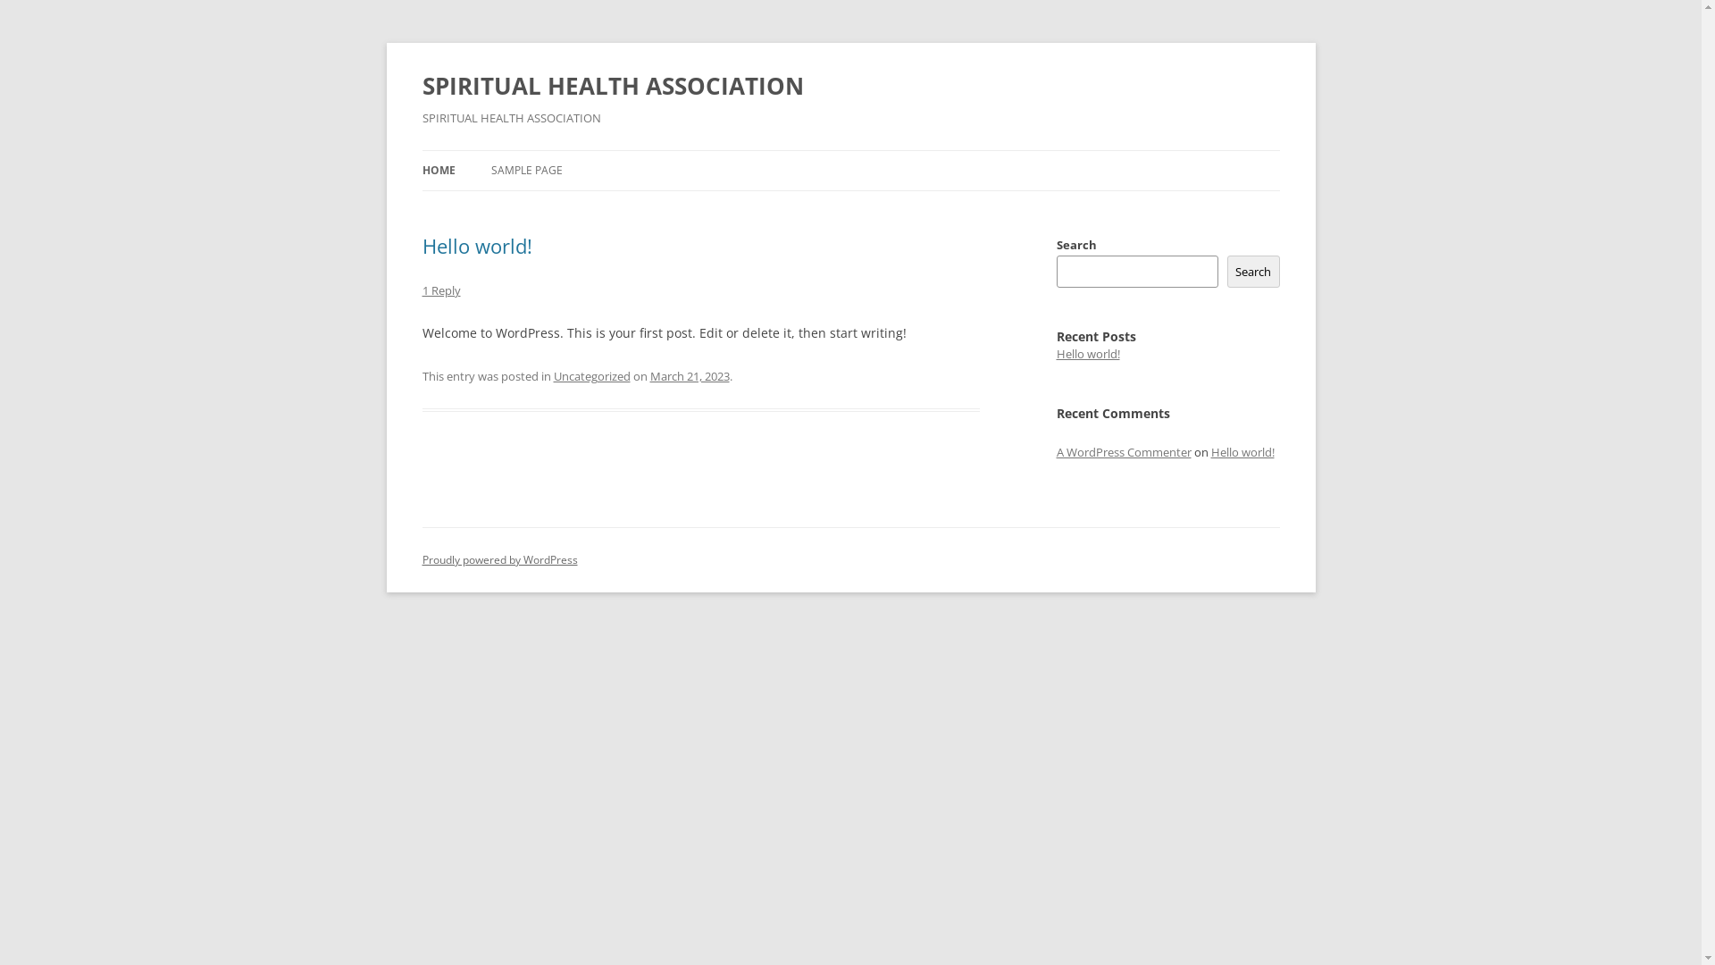 The height and width of the screenshot is (965, 1715). What do you see at coordinates (441, 290) in the screenshot?
I see `1 Reply` at bounding box center [441, 290].